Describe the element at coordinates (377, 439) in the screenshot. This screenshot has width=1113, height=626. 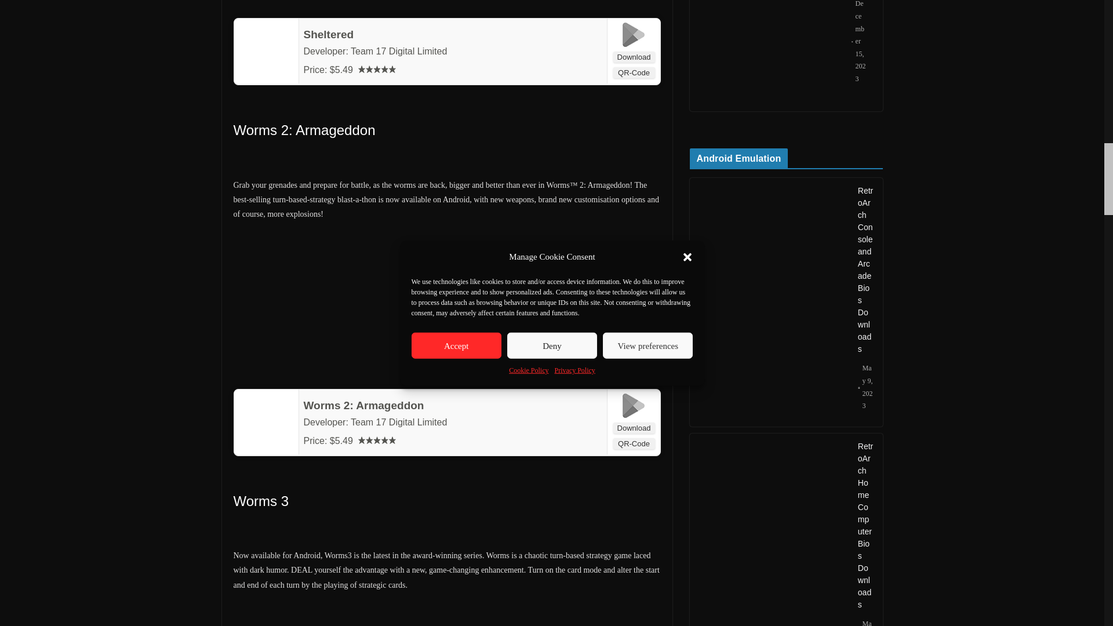
I see `5 of 5 stars` at that location.